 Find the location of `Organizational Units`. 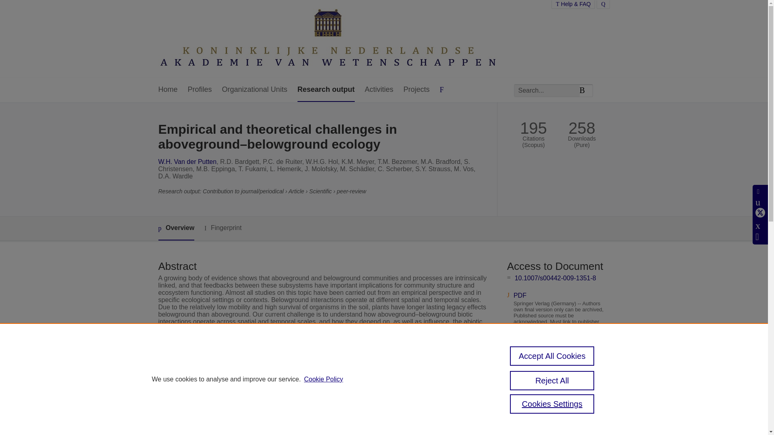

Organizational Units is located at coordinates (255, 90).